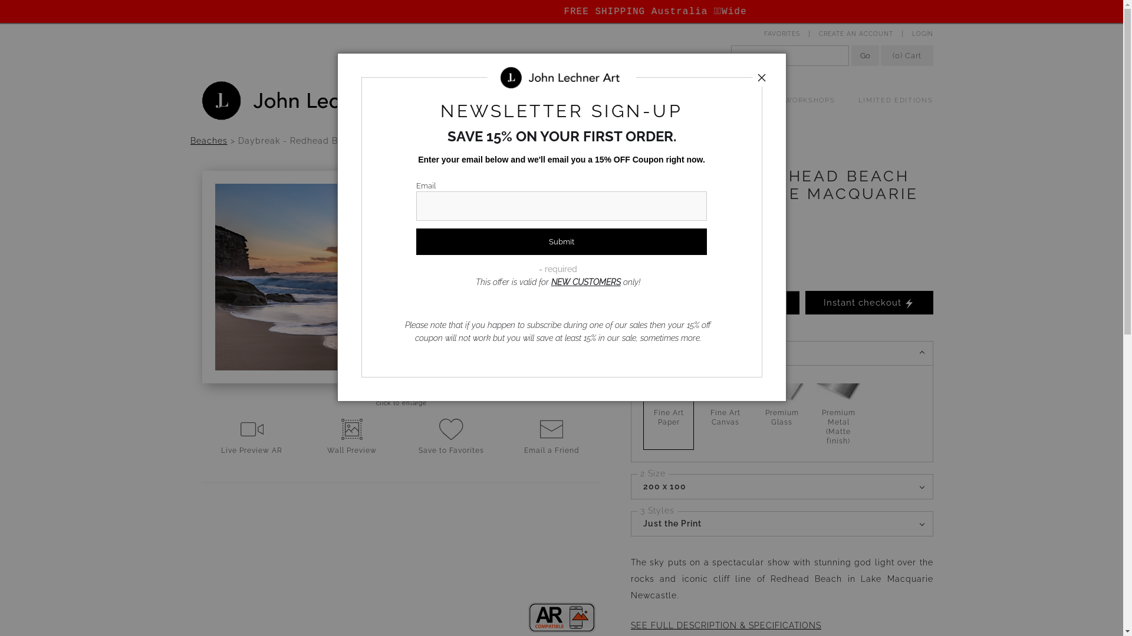  I want to click on Live
Preview AR, so click(251, 437).